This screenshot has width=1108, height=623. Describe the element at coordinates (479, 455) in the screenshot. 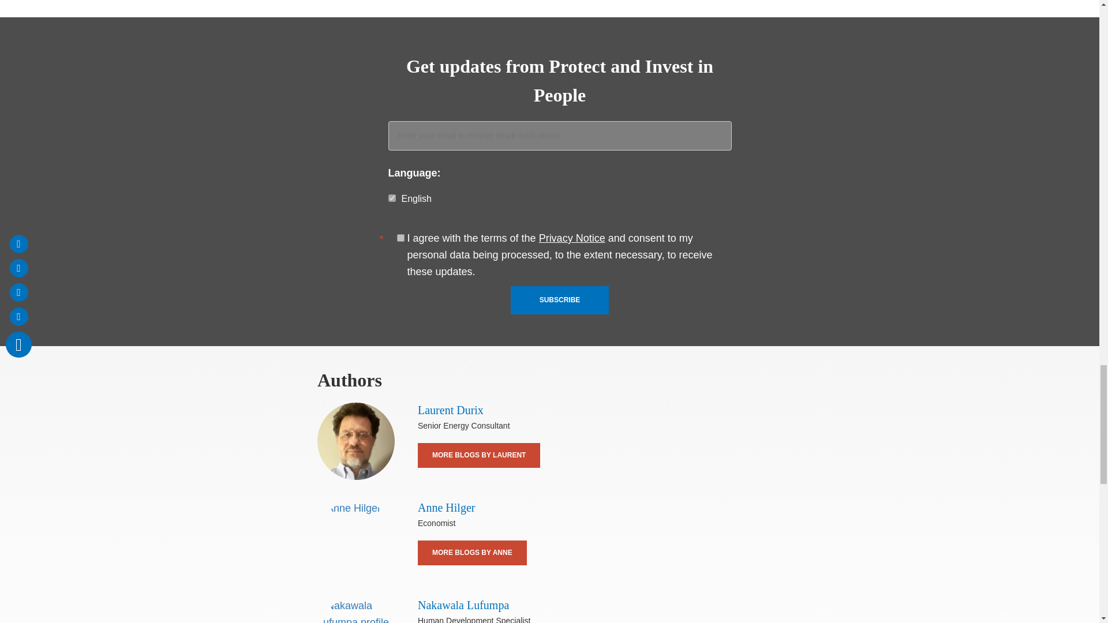

I see `MORE BLOGS BY LAURENT` at that location.